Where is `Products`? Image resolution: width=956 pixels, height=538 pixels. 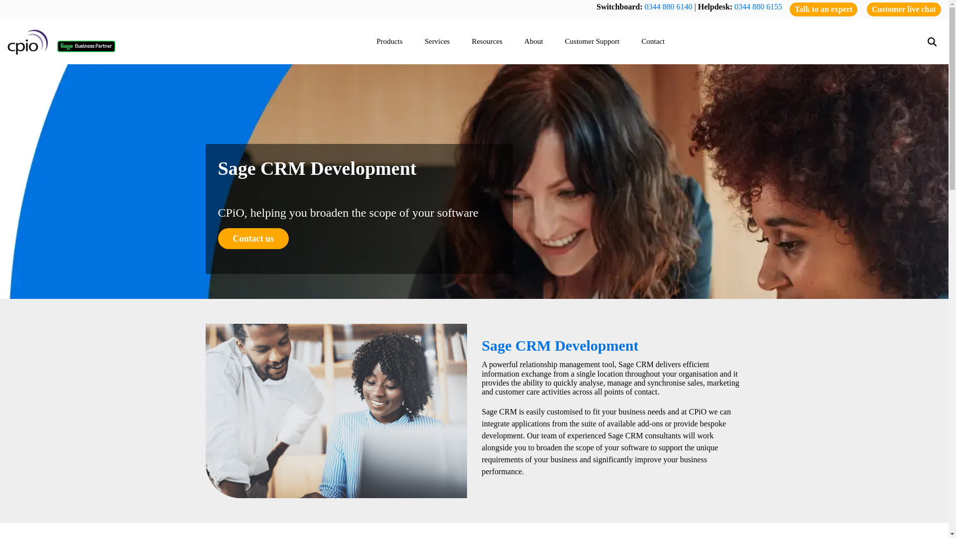 Products is located at coordinates (393, 41).